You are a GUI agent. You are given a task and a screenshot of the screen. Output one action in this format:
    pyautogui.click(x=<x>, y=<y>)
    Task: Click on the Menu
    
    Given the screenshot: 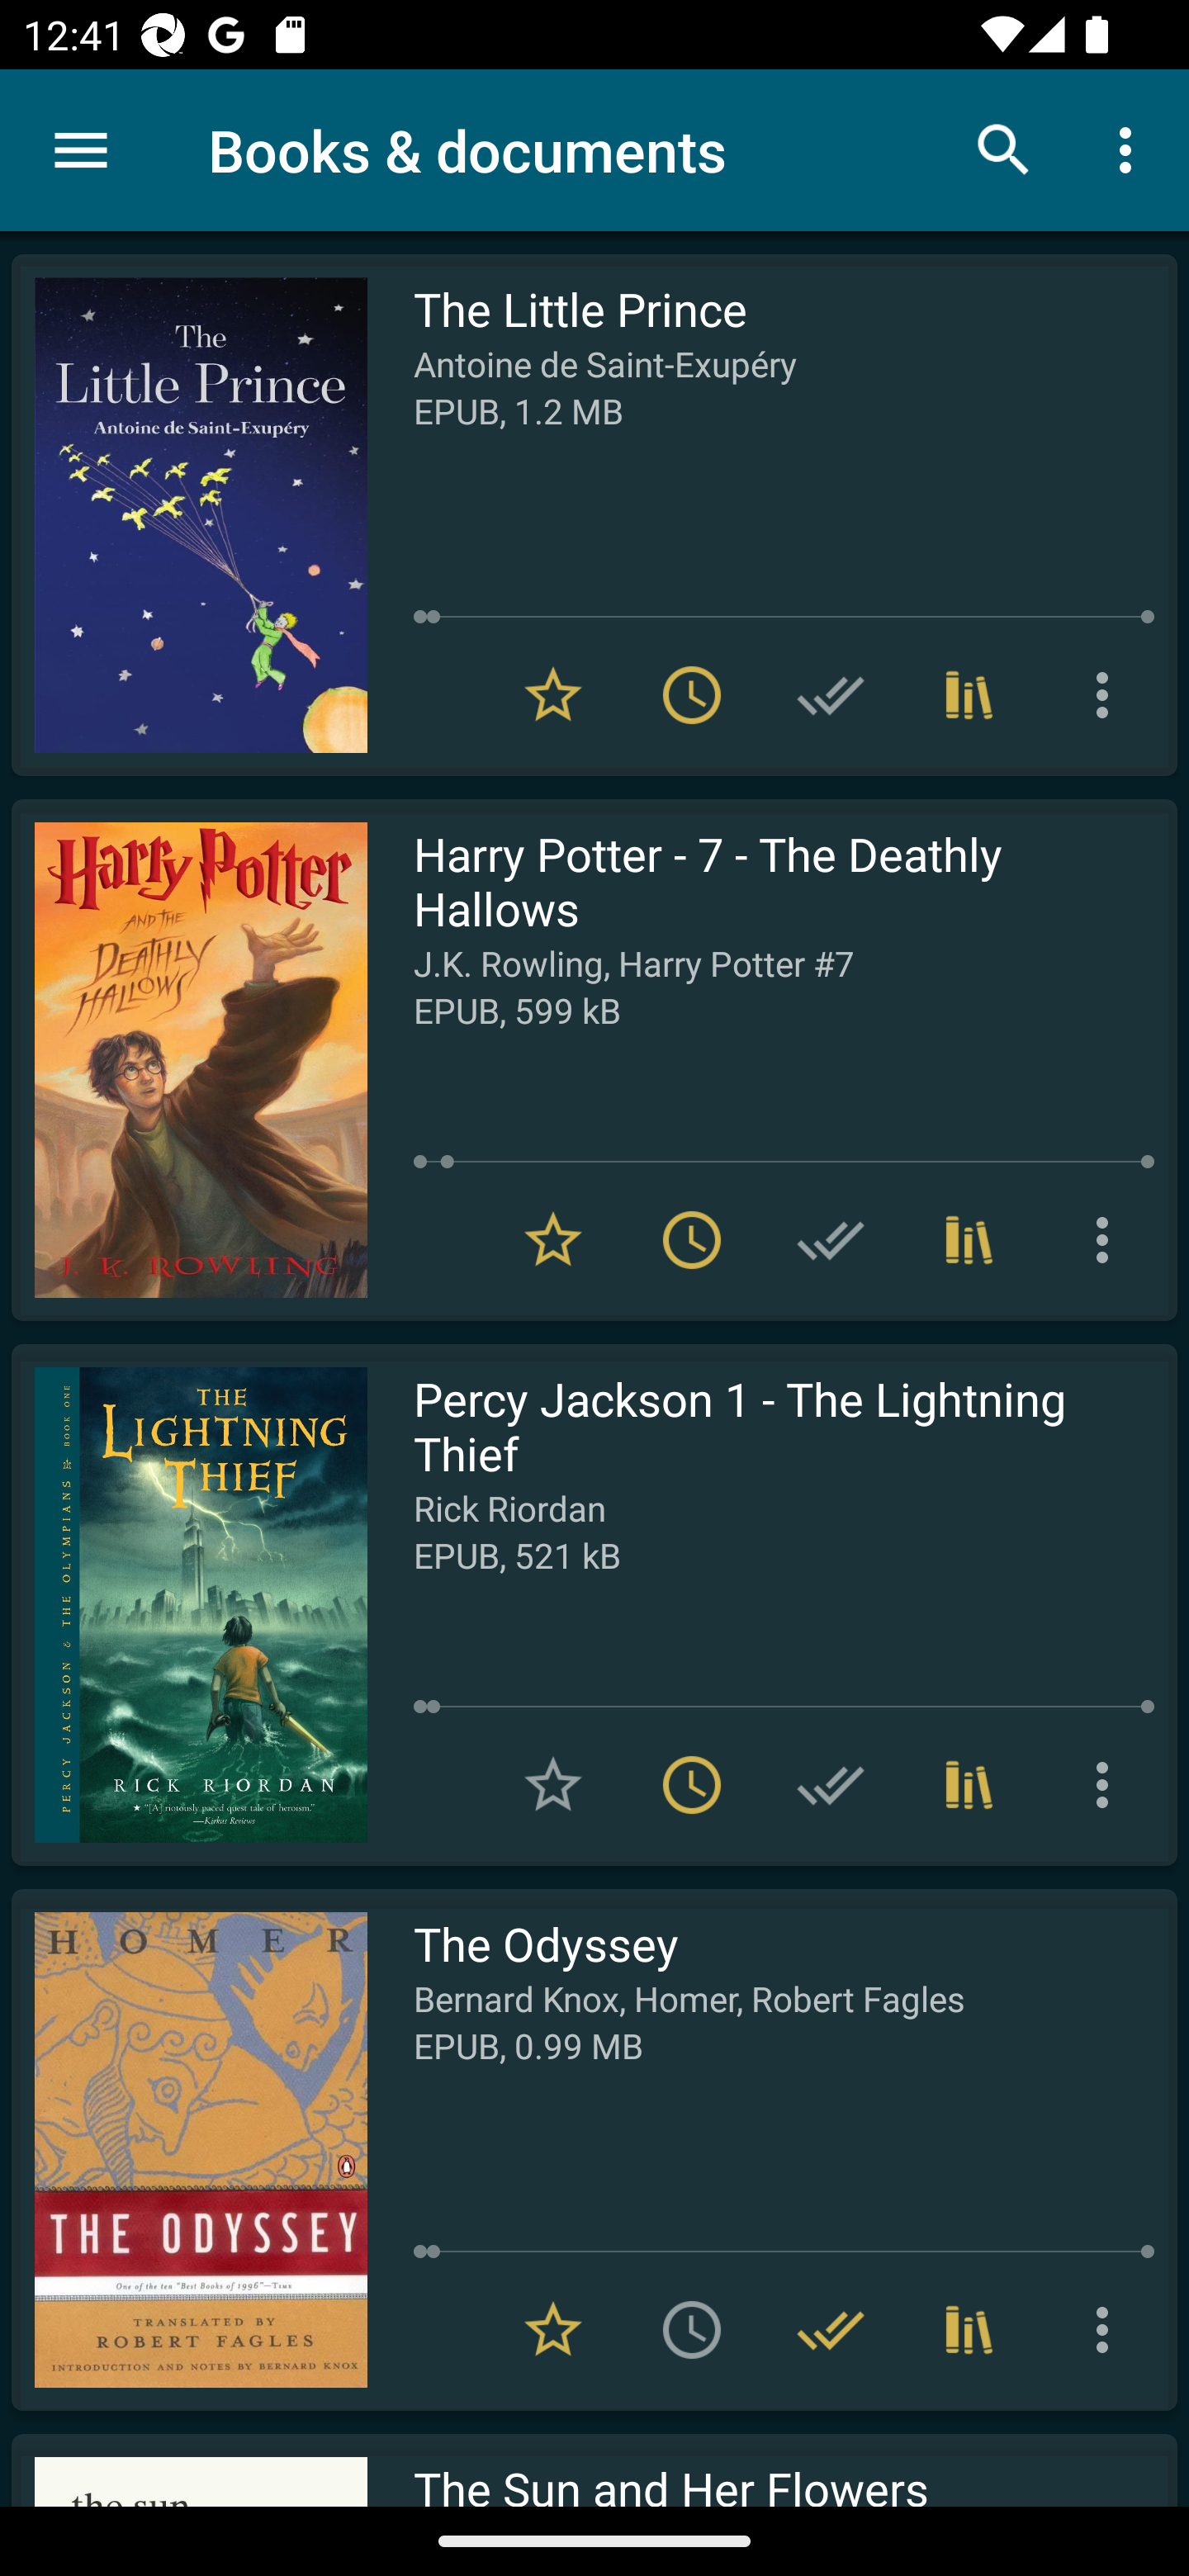 What is the action you would take?
    pyautogui.click(x=81, y=150)
    